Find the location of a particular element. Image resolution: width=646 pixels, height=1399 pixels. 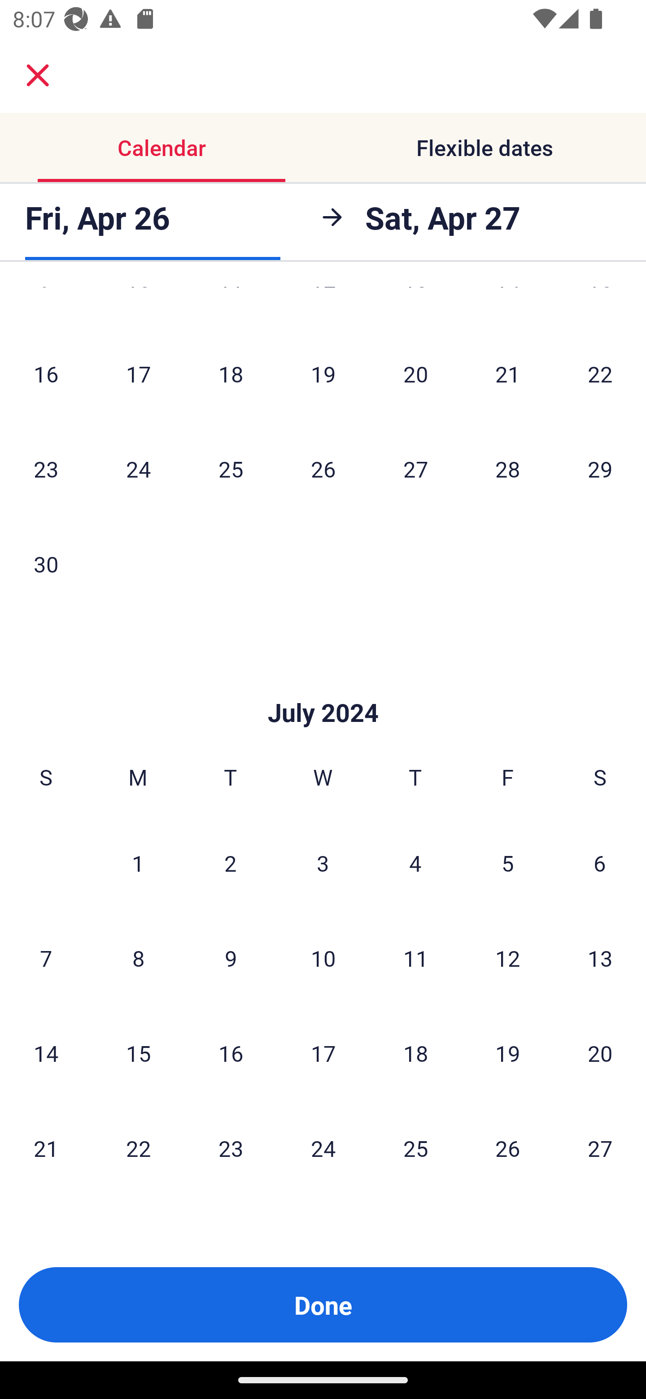

23 Sunday, June 23, 2024 is located at coordinates (46, 469).